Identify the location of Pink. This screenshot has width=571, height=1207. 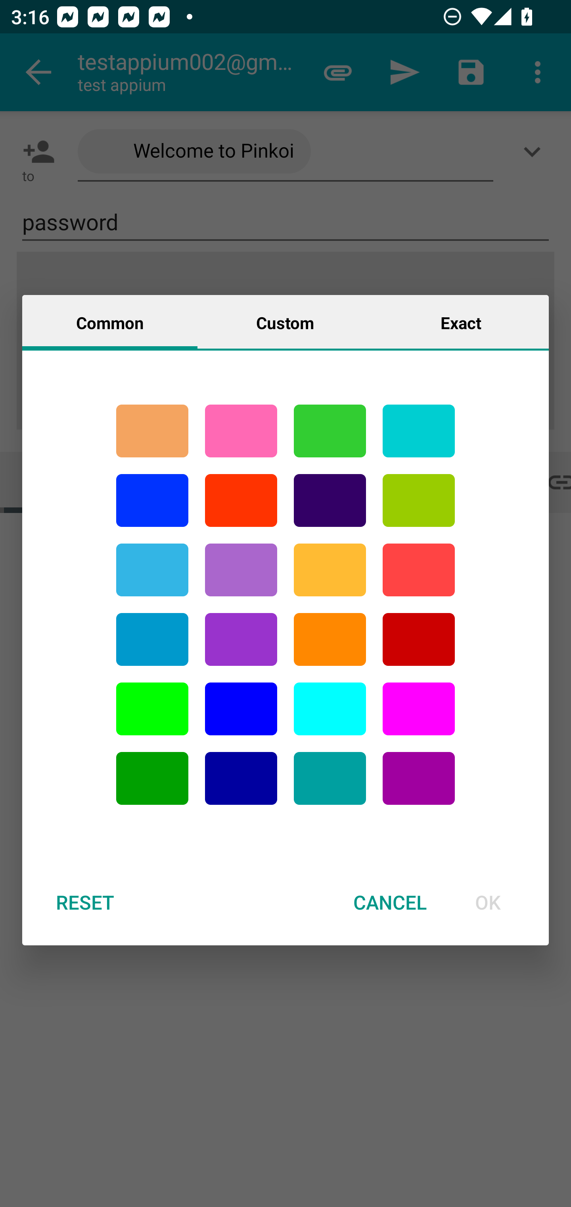
(241, 431).